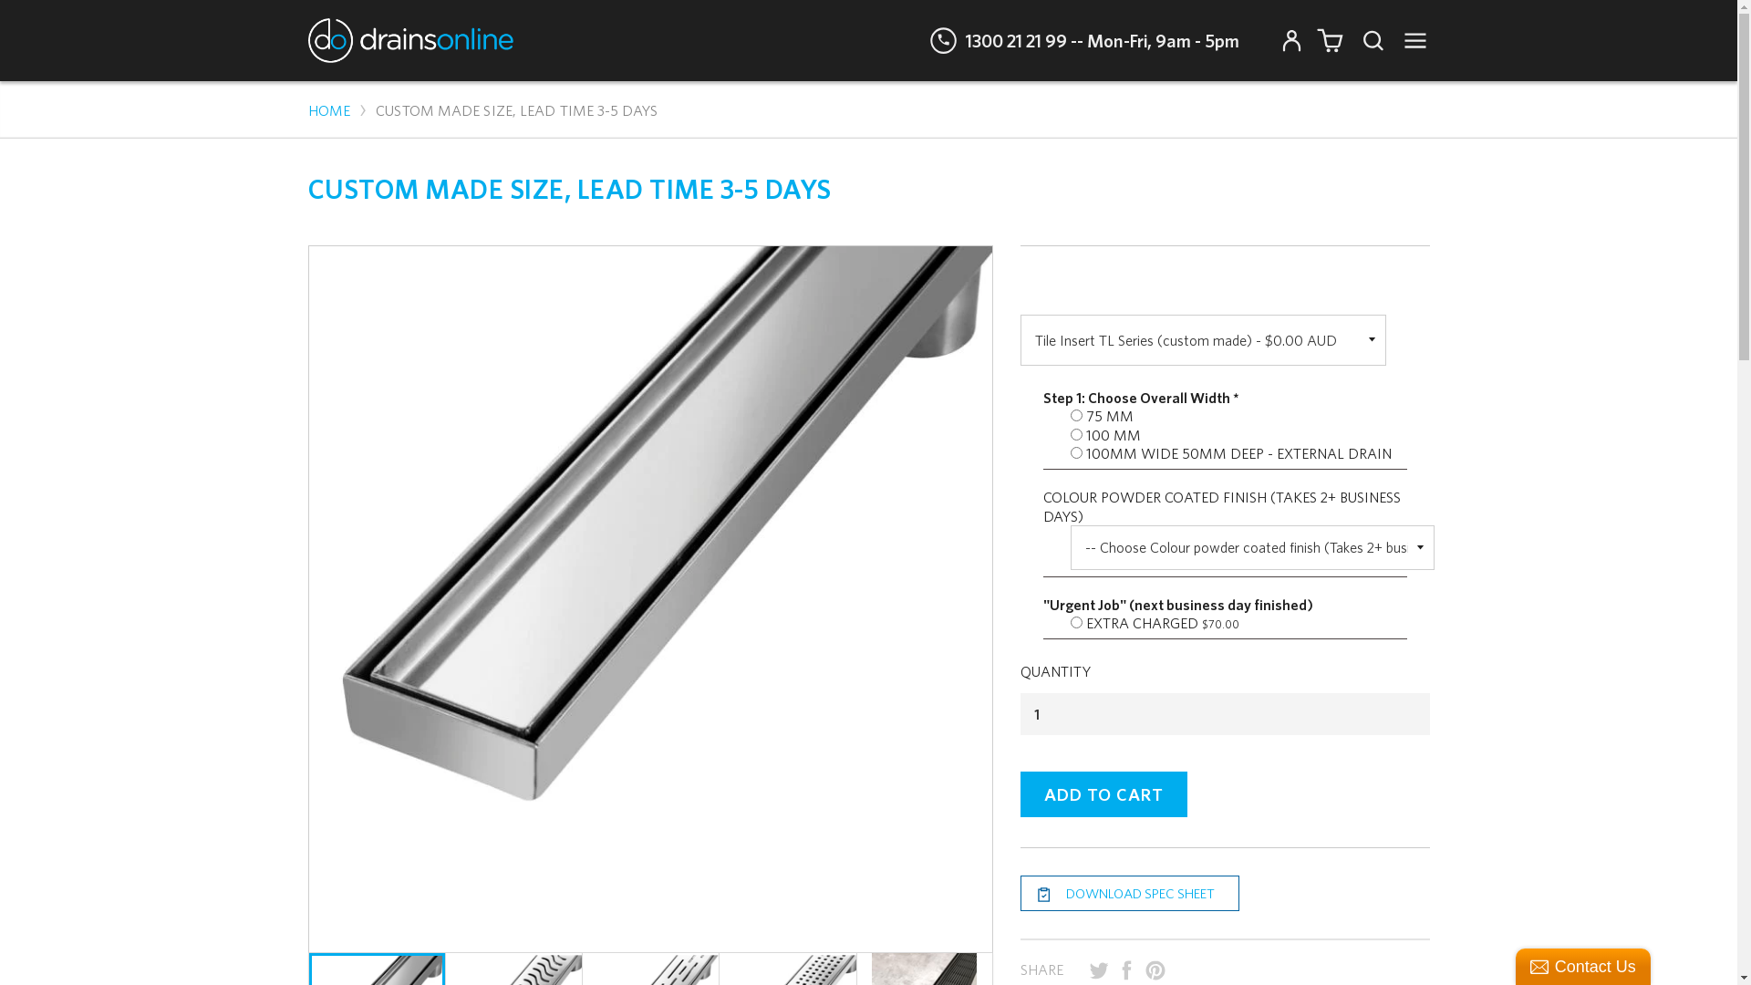 This screenshot has width=1751, height=985. I want to click on Search, so click(1366, 40).